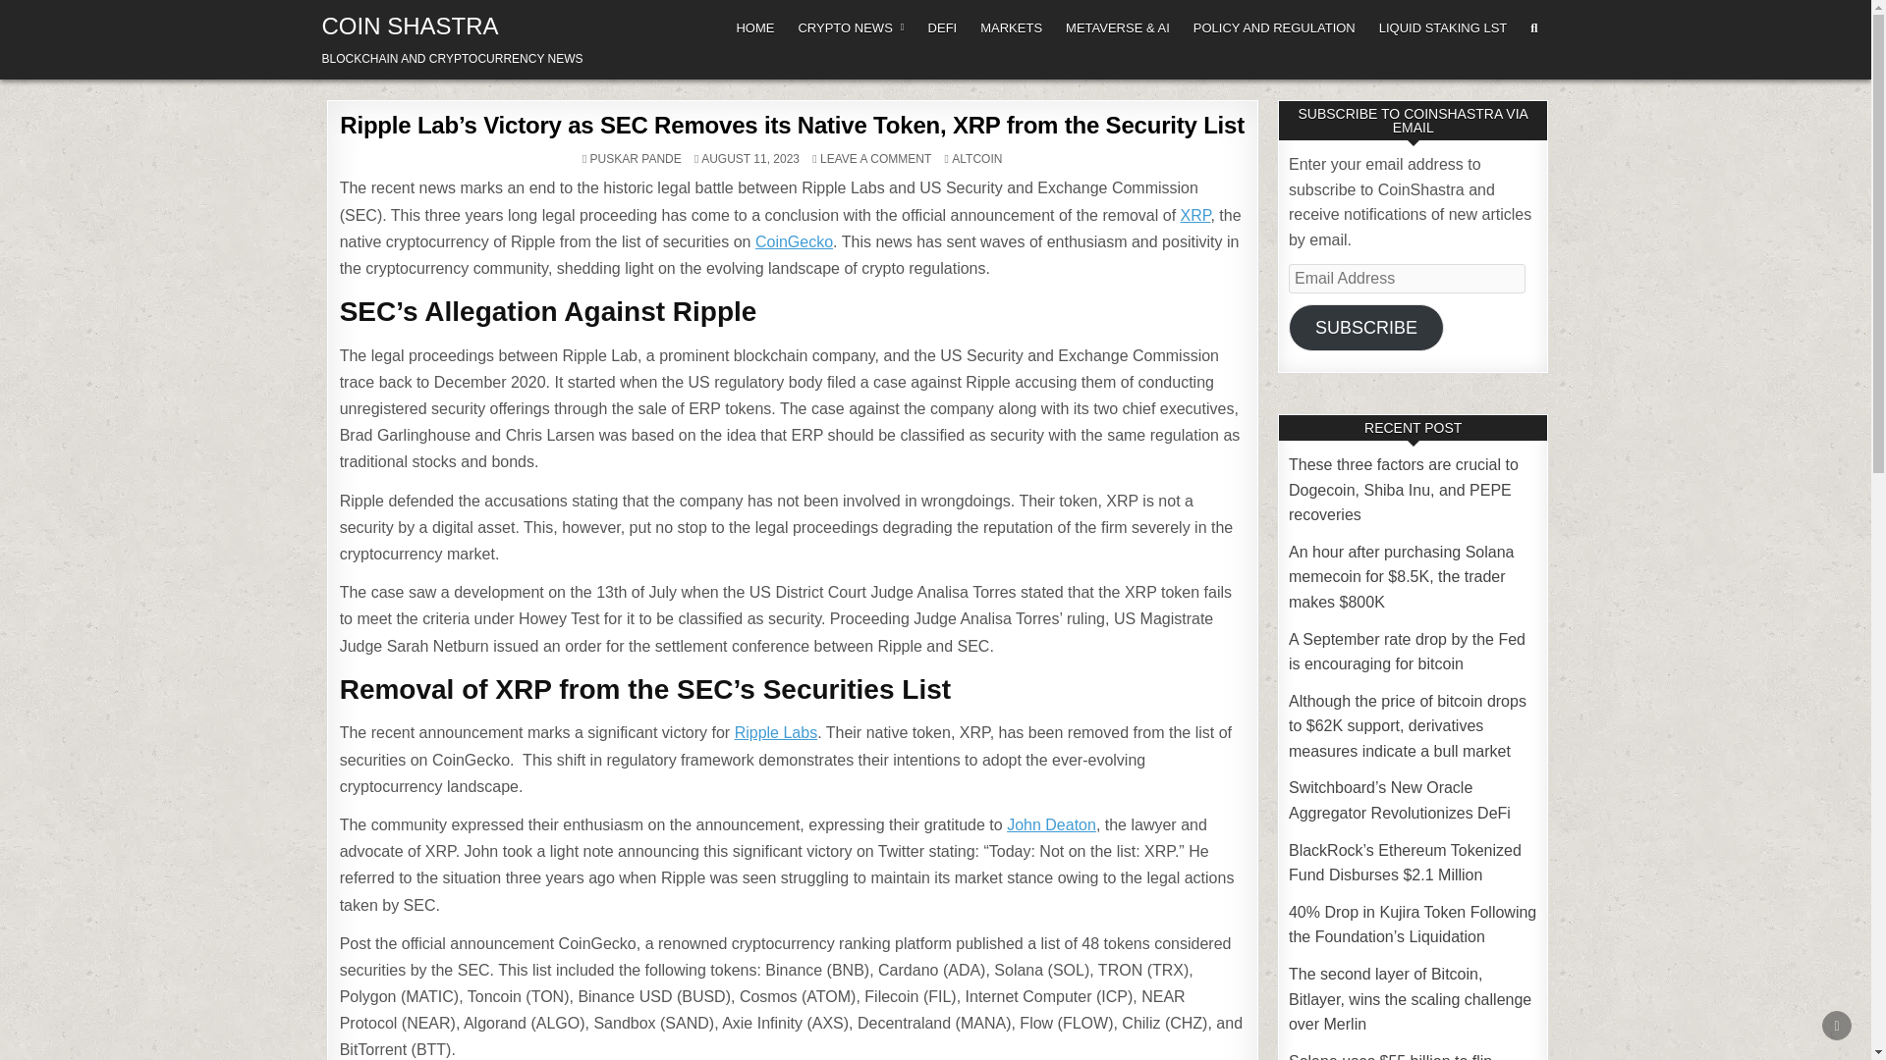  I want to click on PUSKAR PANDE, so click(635, 159).